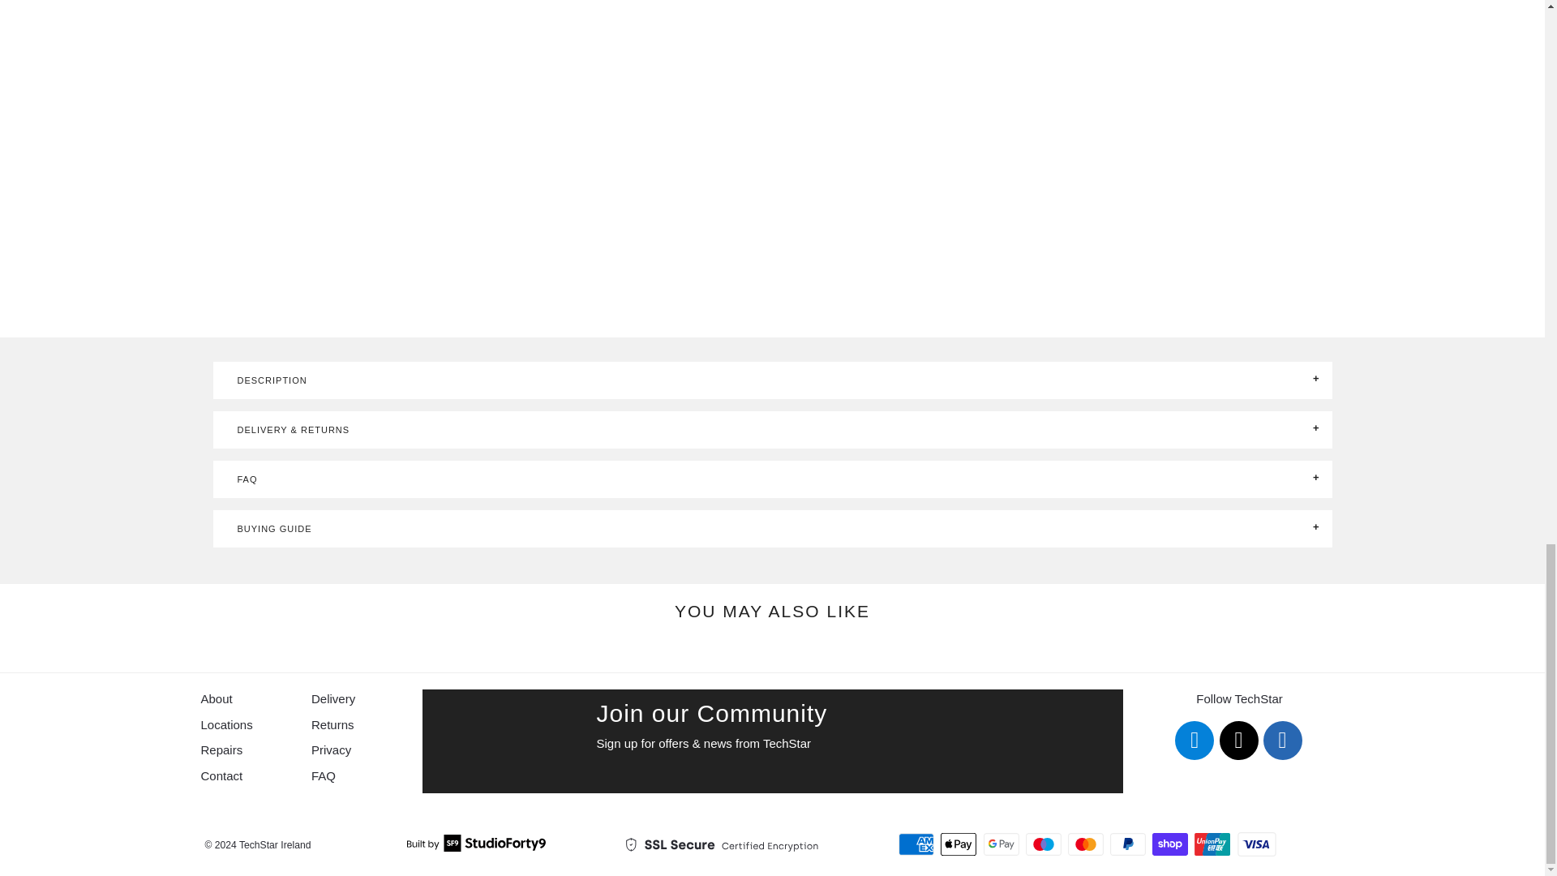  I want to click on Mastercard, so click(1087, 844).